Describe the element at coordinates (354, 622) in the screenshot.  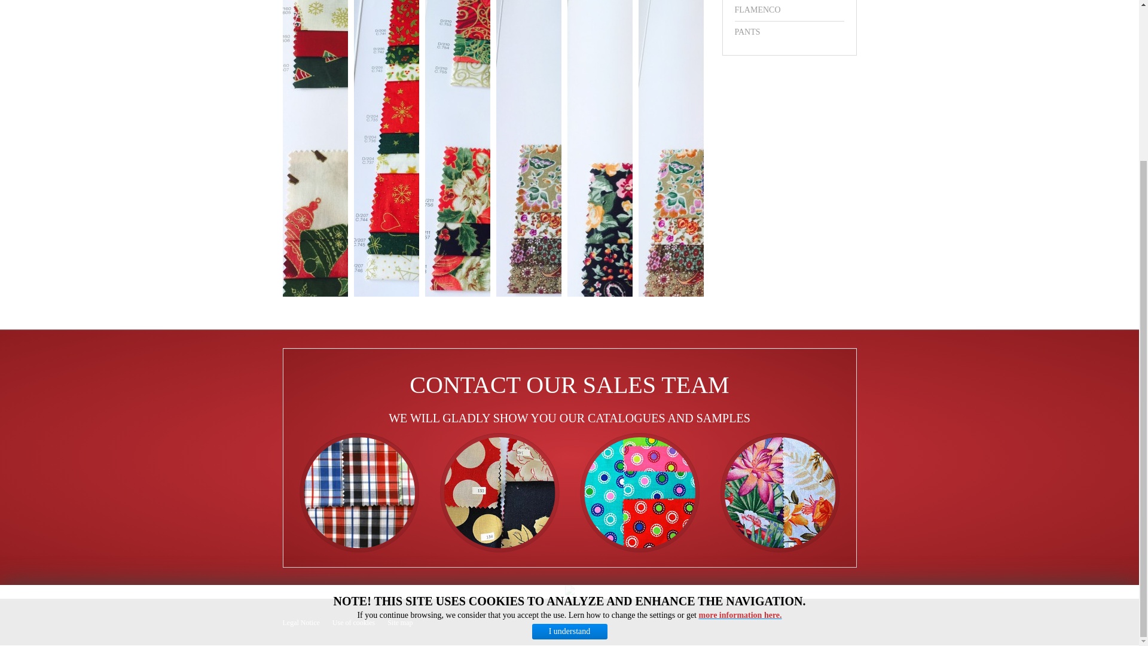
I see `Use of cookies` at that location.